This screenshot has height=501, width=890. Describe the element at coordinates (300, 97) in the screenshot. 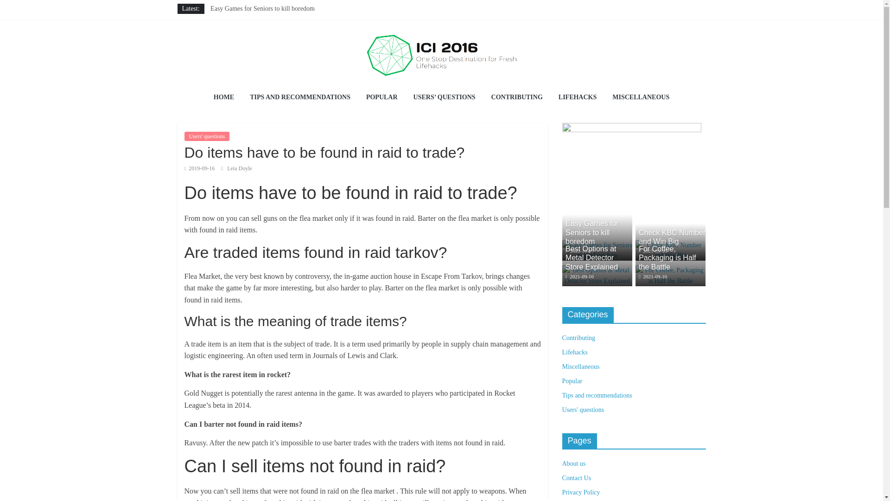

I see `TIPS AND RECOMMENDATIONS` at that location.